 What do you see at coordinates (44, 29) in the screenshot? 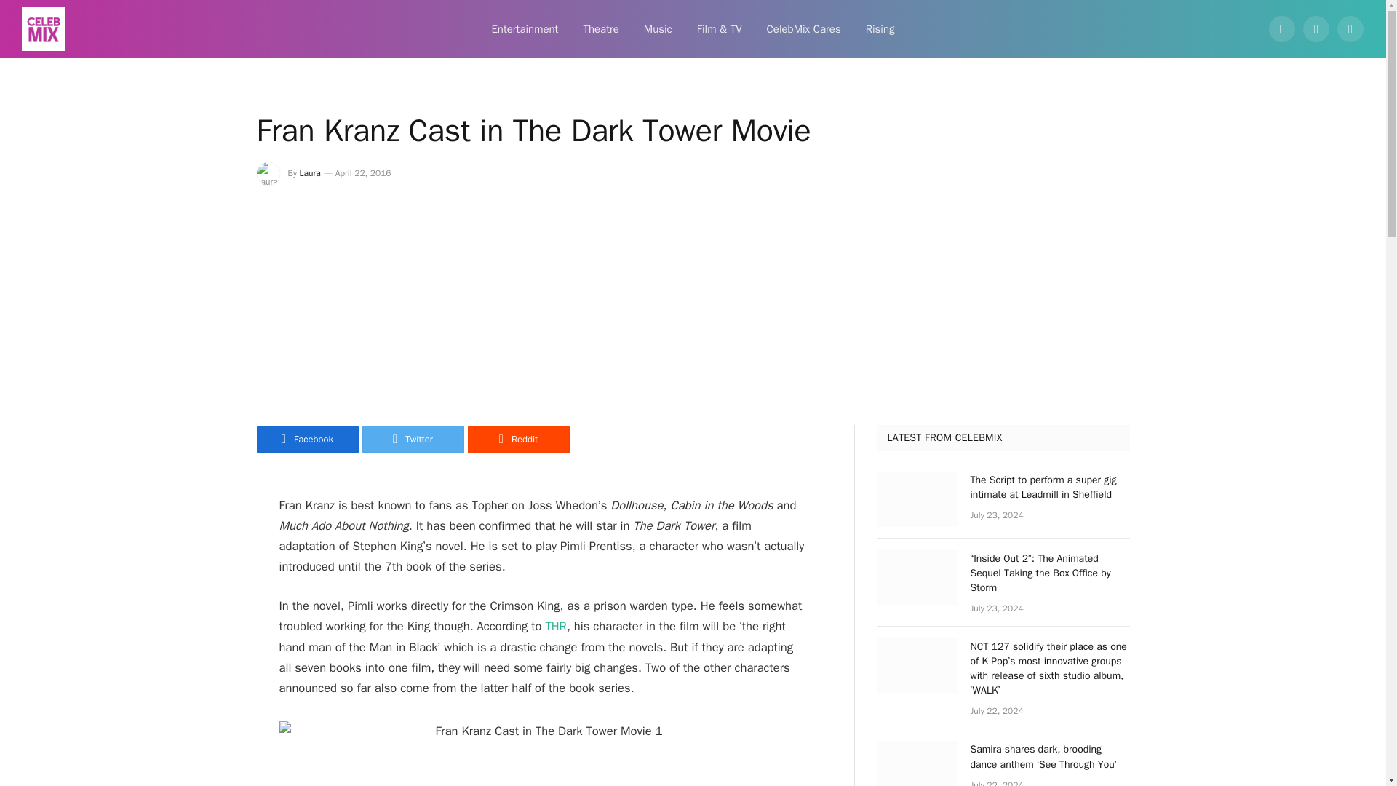
I see `CelebMix` at bounding box center [44, 29].